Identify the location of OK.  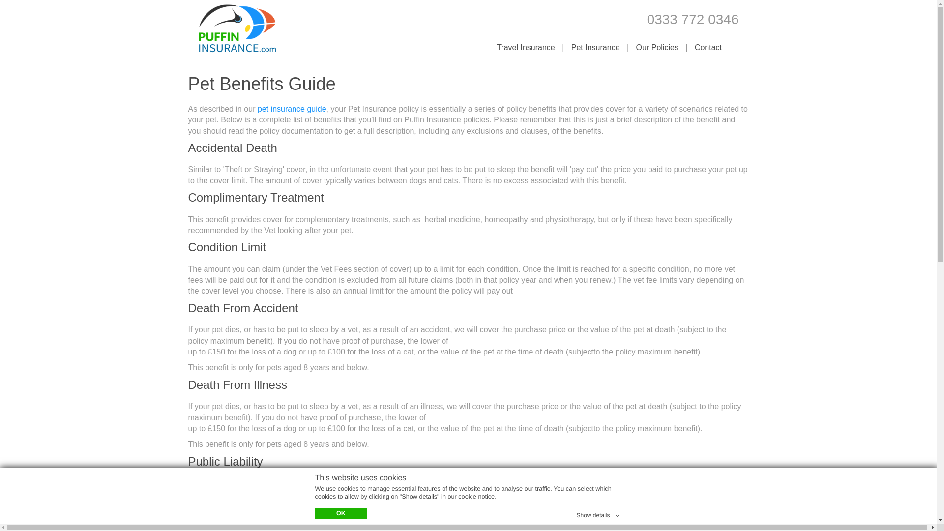
(340, 513).